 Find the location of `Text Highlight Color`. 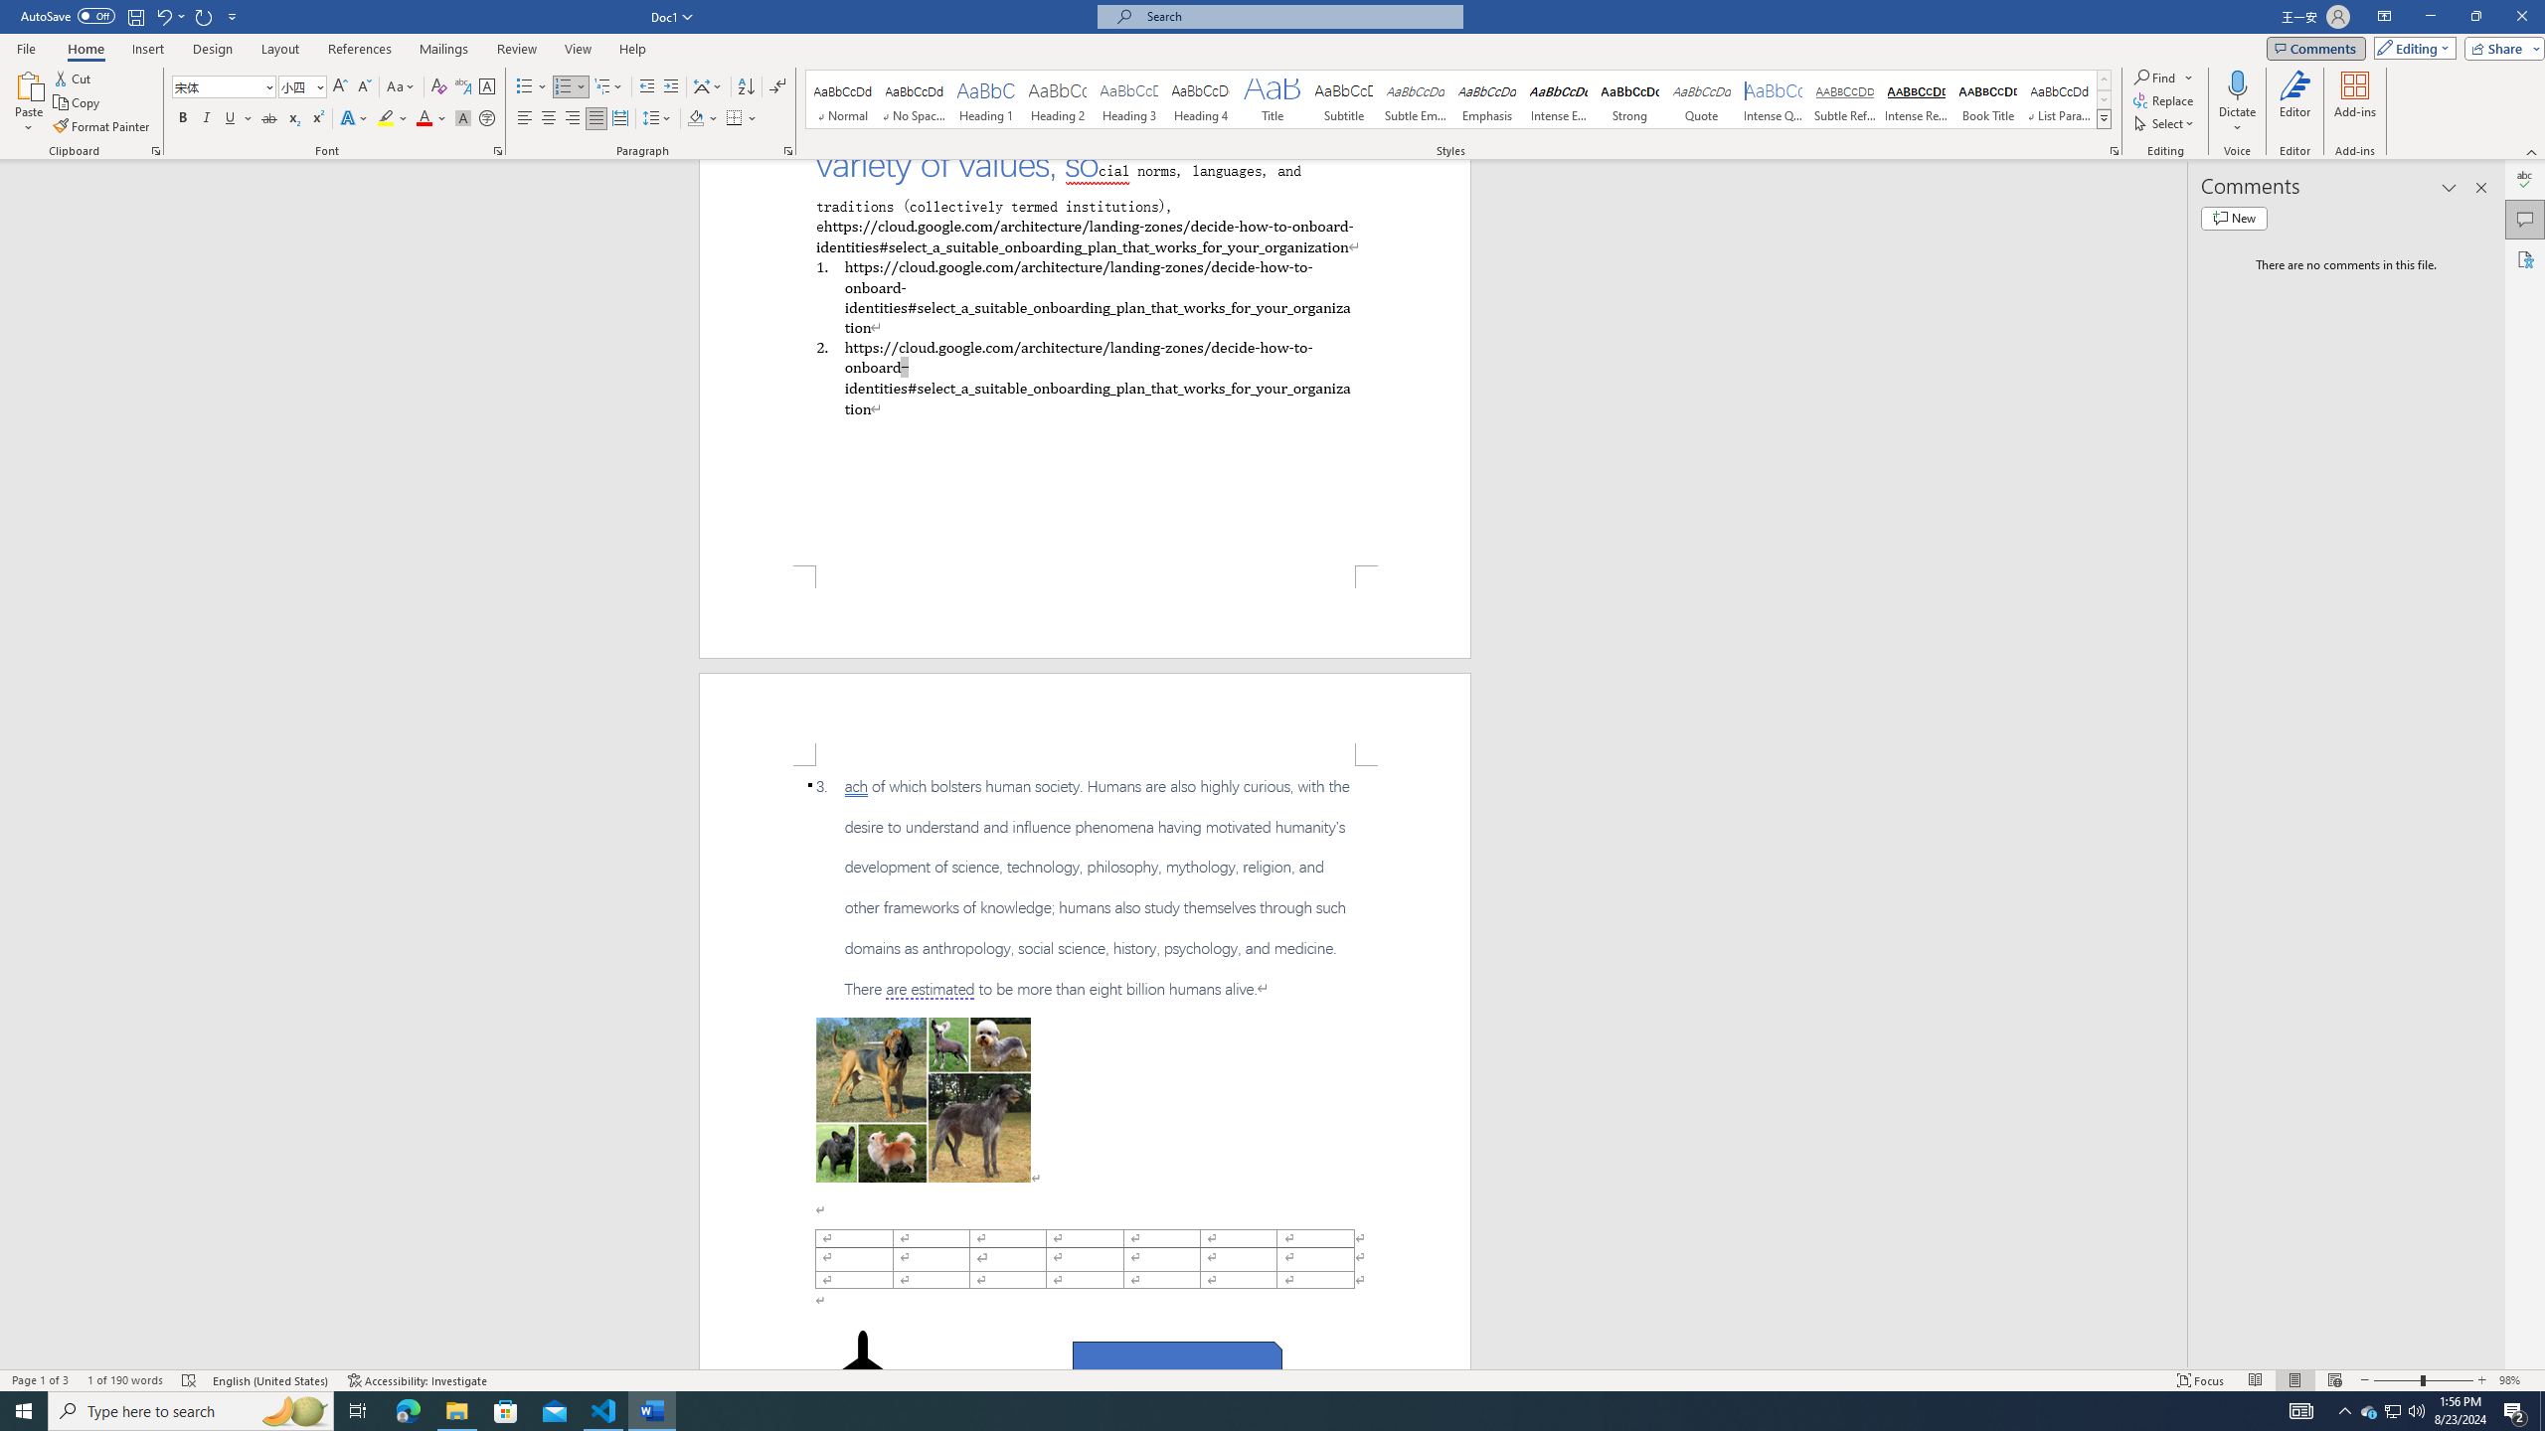

Text Highlight Color is located at coordinates (393, 119).